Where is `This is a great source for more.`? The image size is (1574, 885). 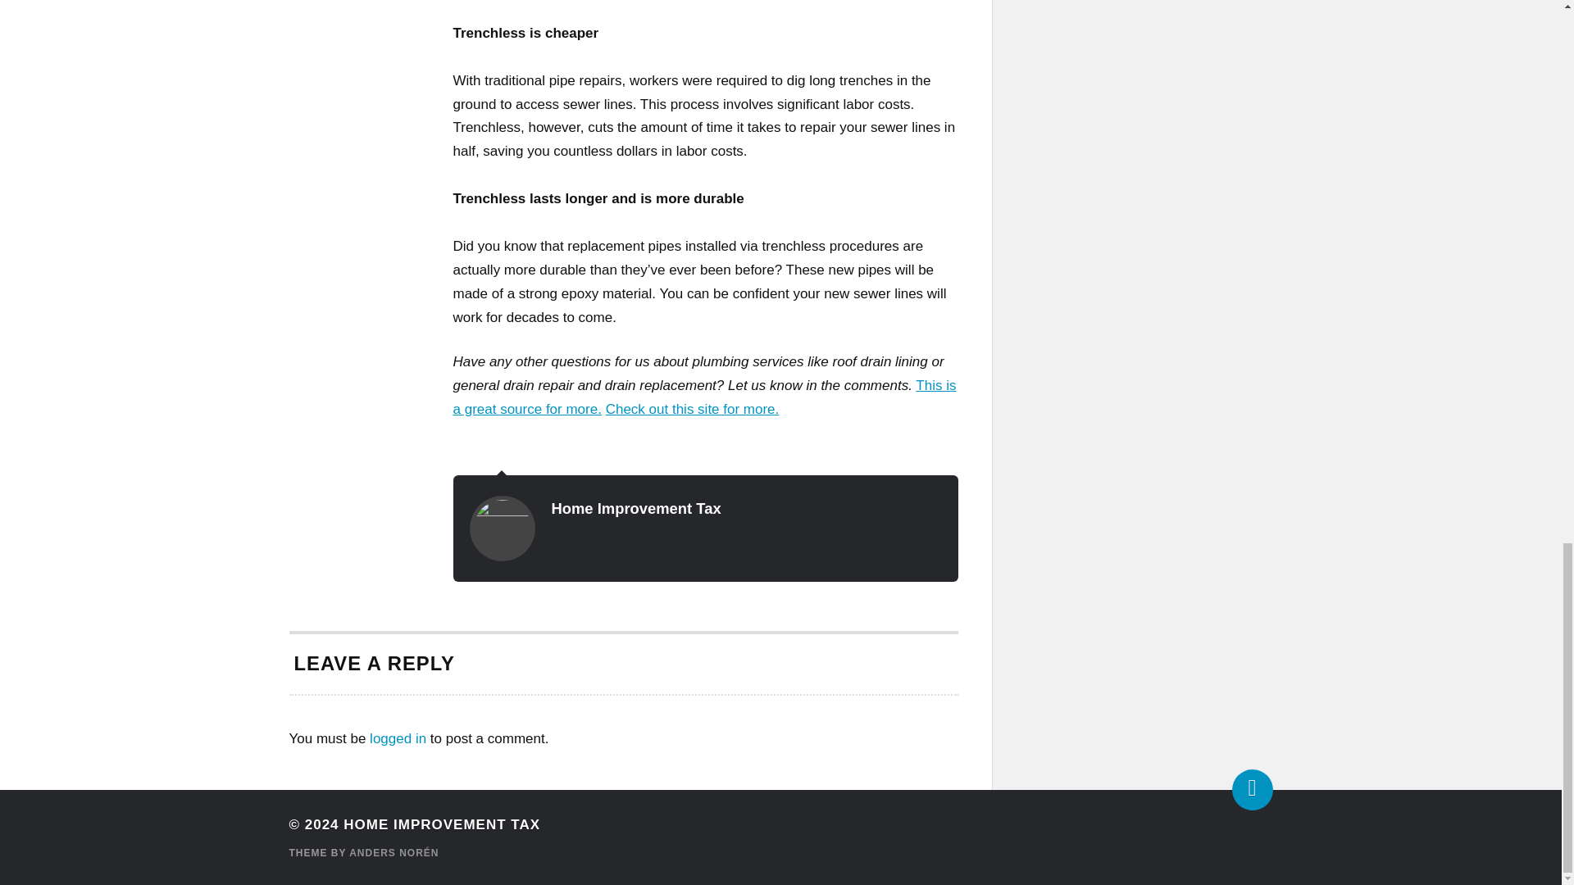 This is a great source for more. is located at coordinates (703, 397).